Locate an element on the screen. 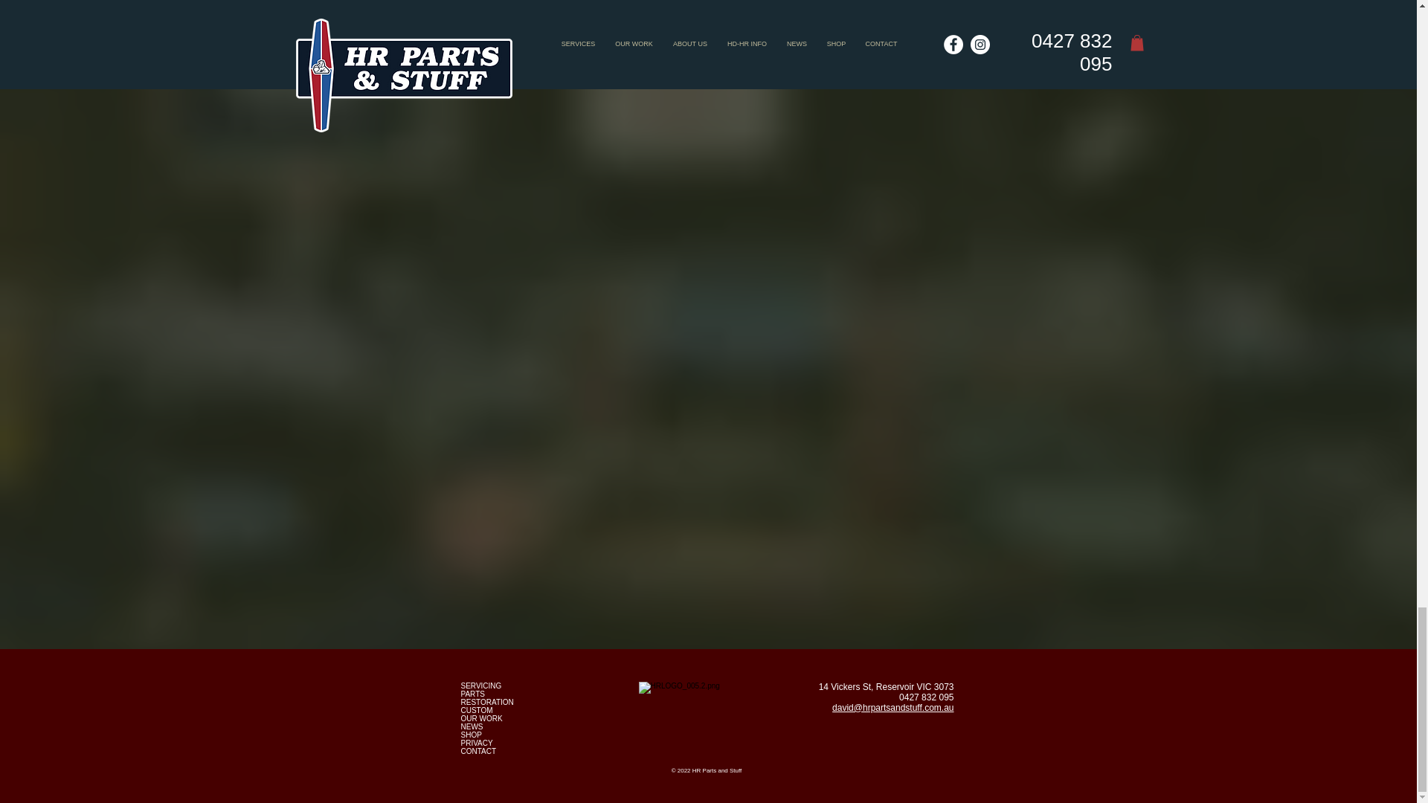 Image resolution: width=1428 pixels, height=803 pixels. CONTACT is located at coordinates (479, 751).